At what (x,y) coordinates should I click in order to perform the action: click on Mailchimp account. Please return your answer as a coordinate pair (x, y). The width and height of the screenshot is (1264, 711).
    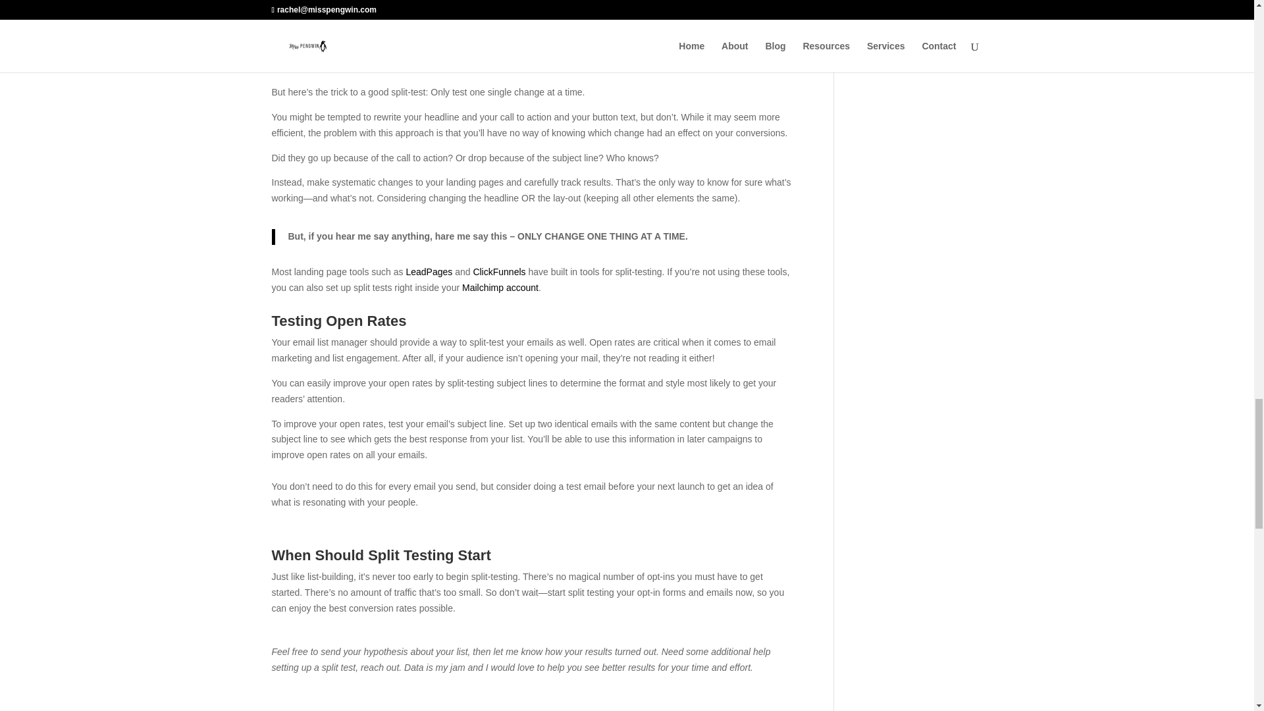
    Looking at the image, I should click on (500, 287).